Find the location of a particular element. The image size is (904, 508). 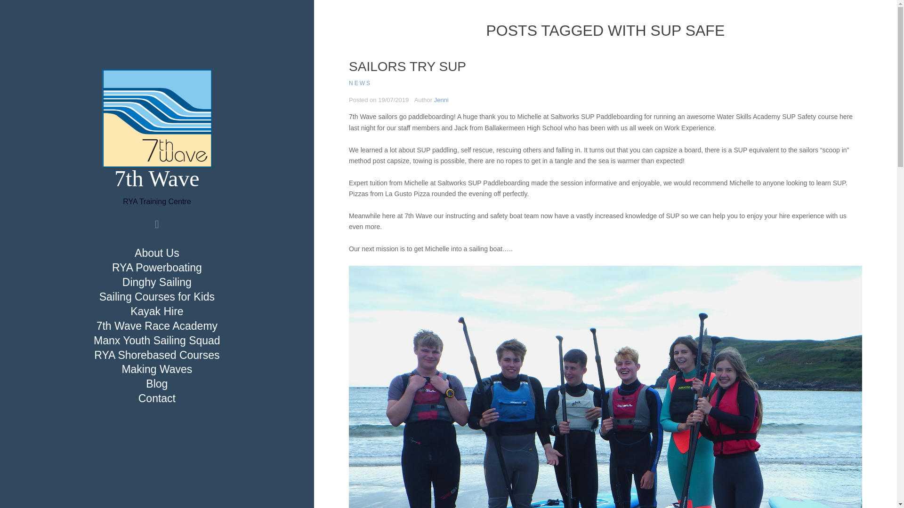

RYA Shorebased Courses is located at coordinates (156, 355).